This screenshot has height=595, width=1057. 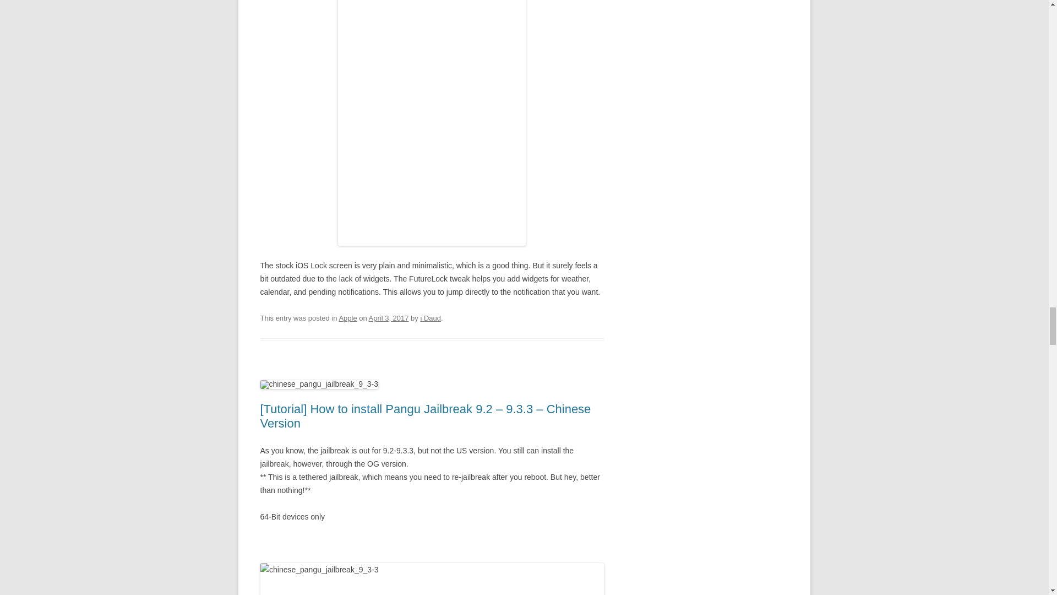 I want to click on i Daud, so click(x=430, y=318).